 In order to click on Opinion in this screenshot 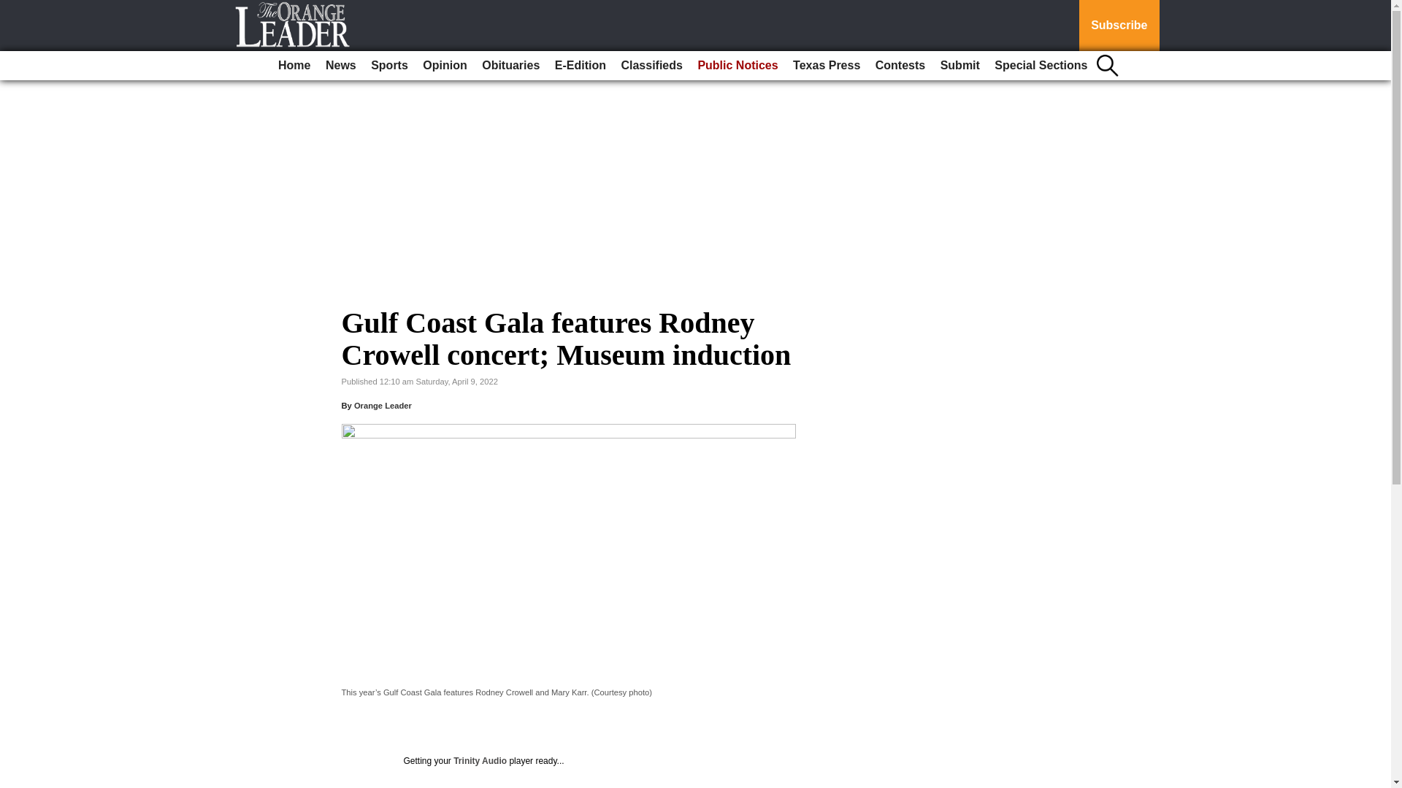, I will do `click(444, 66)`.